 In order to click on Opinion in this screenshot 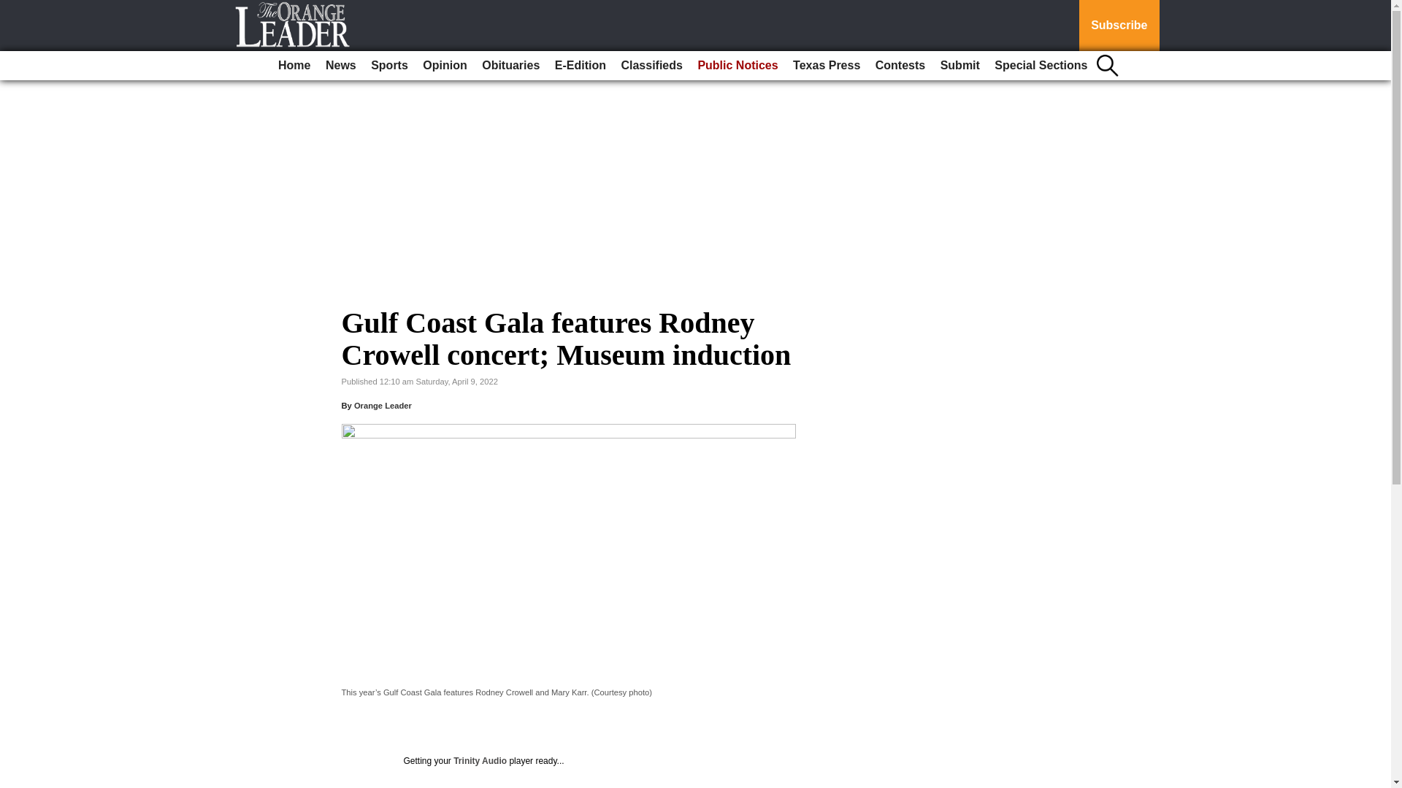, I will do `click(444, 66)`.